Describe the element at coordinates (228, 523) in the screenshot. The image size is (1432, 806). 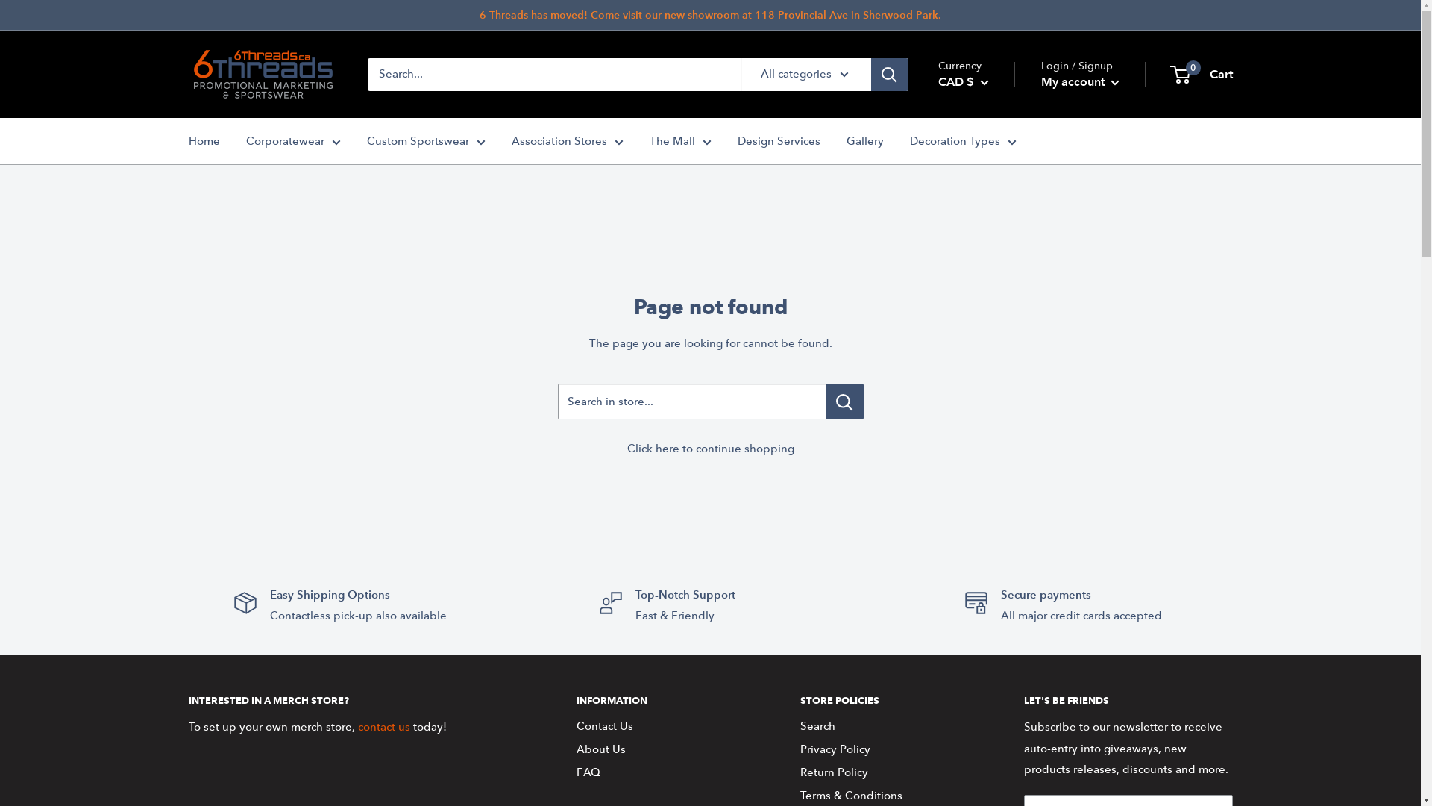
I see `TWD` at that location.